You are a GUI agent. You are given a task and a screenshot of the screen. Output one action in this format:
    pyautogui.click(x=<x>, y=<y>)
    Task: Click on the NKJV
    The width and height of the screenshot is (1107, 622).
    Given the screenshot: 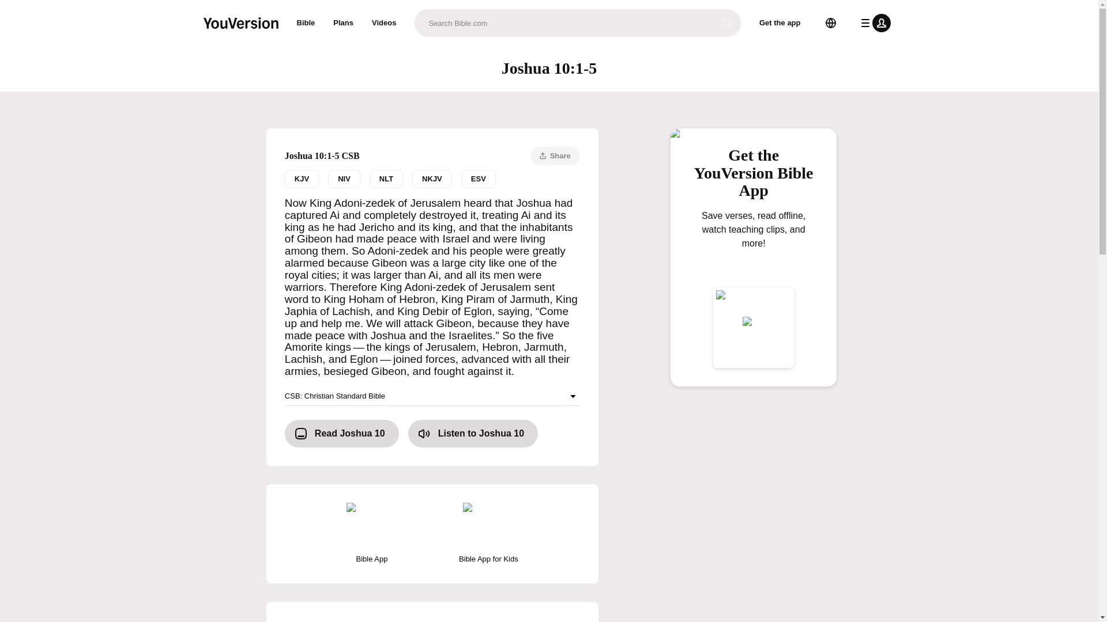 What is the action you would take?
    pyautogui.click(x=431, y=179)
    